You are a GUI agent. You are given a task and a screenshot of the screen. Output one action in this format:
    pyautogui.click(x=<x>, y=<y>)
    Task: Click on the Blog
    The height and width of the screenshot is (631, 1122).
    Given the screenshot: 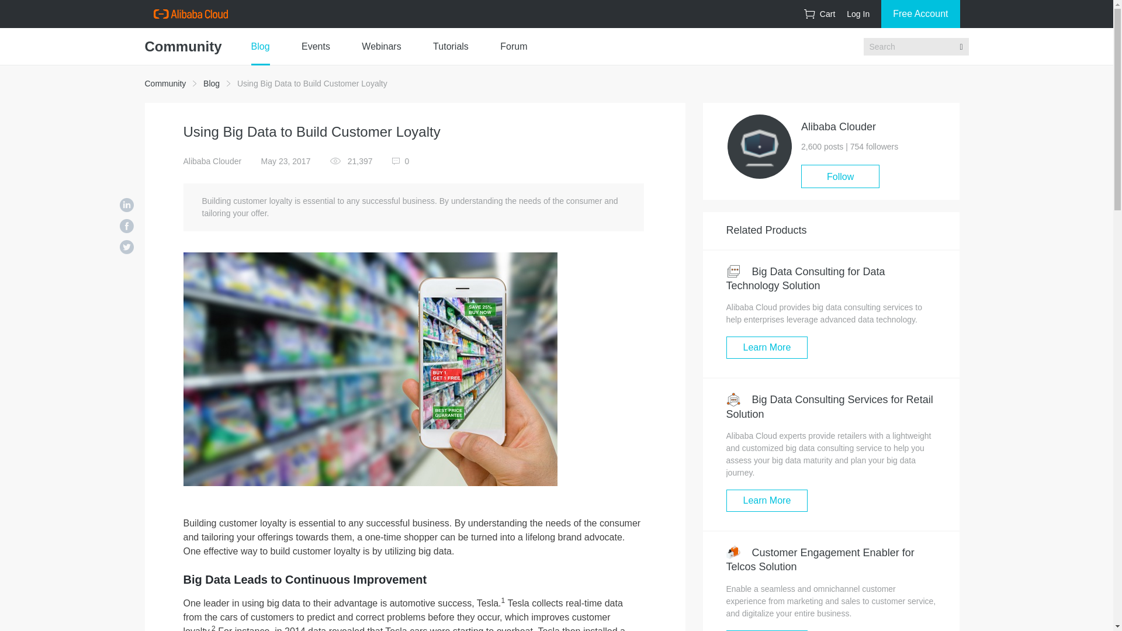 What is the action you would take?
    pyautogui.click(x=212, y=84)
    